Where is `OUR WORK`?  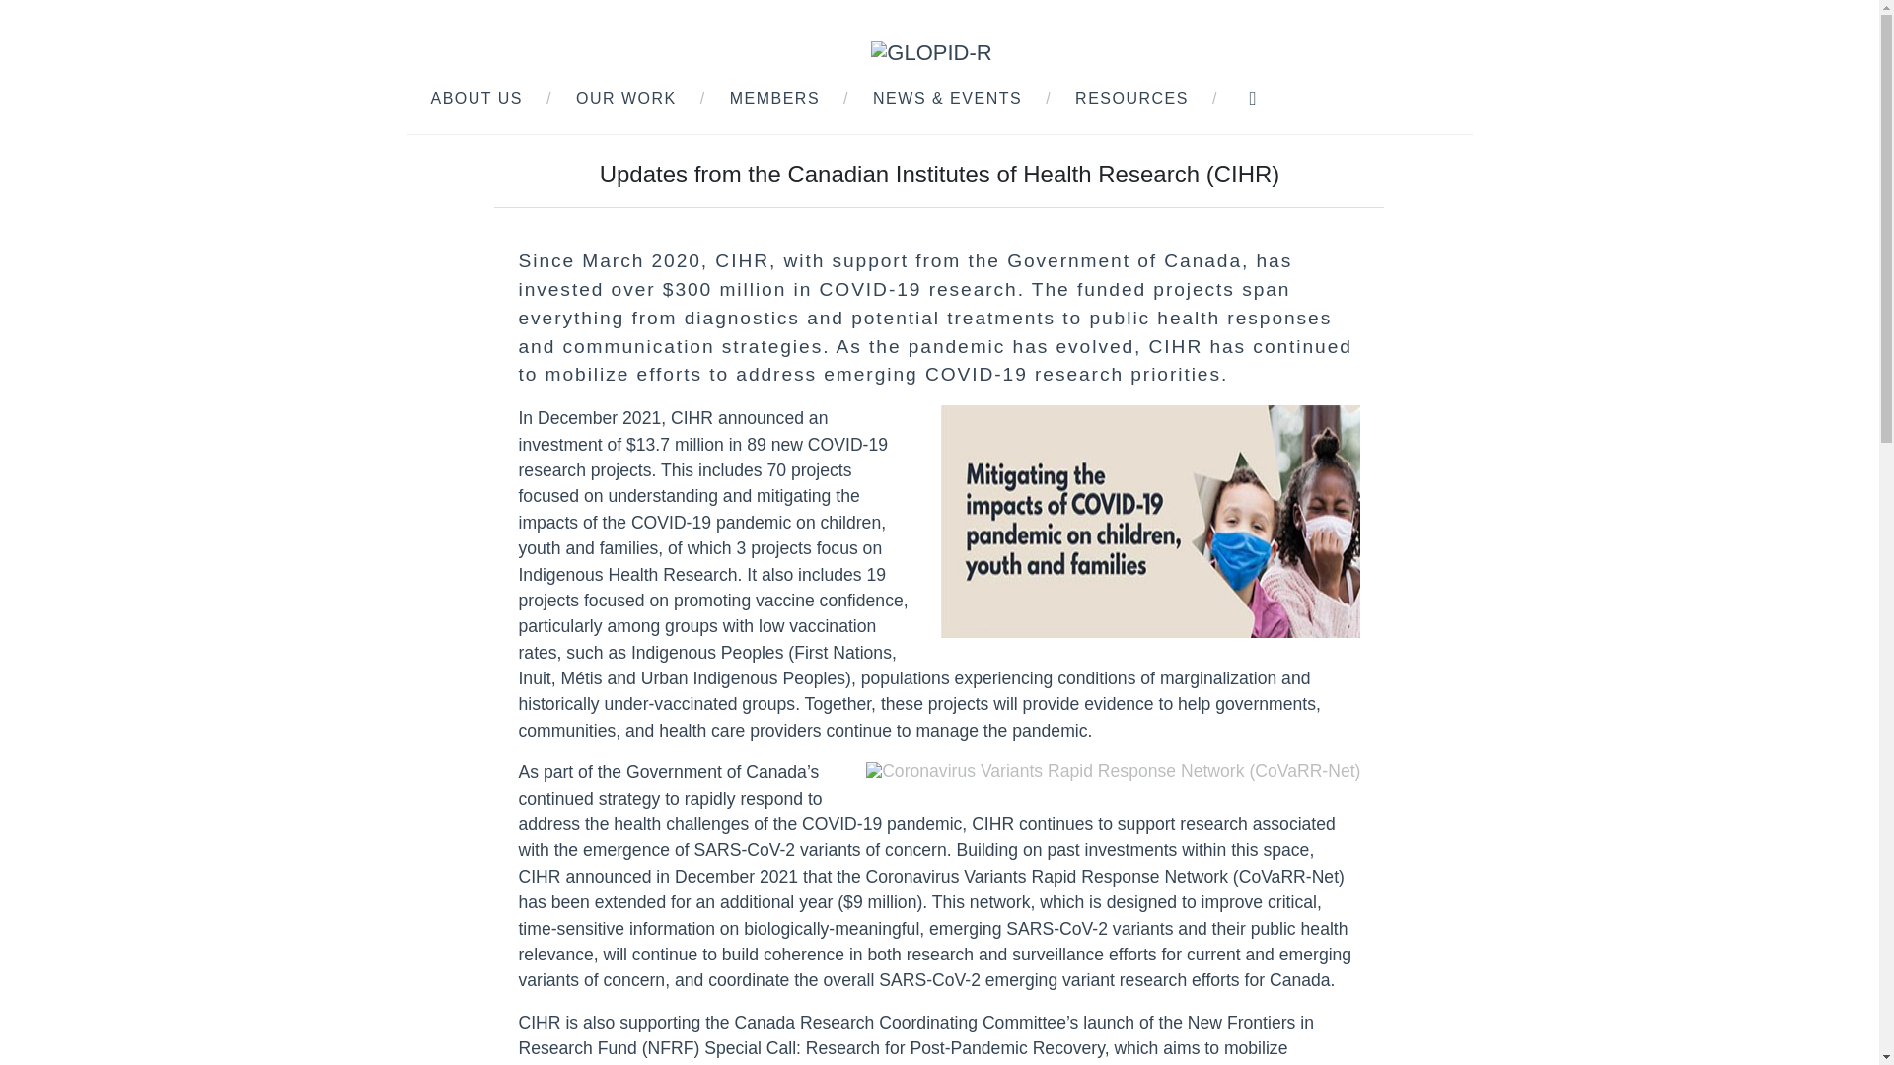 OUR WORK is located at coordinates (625, 98).